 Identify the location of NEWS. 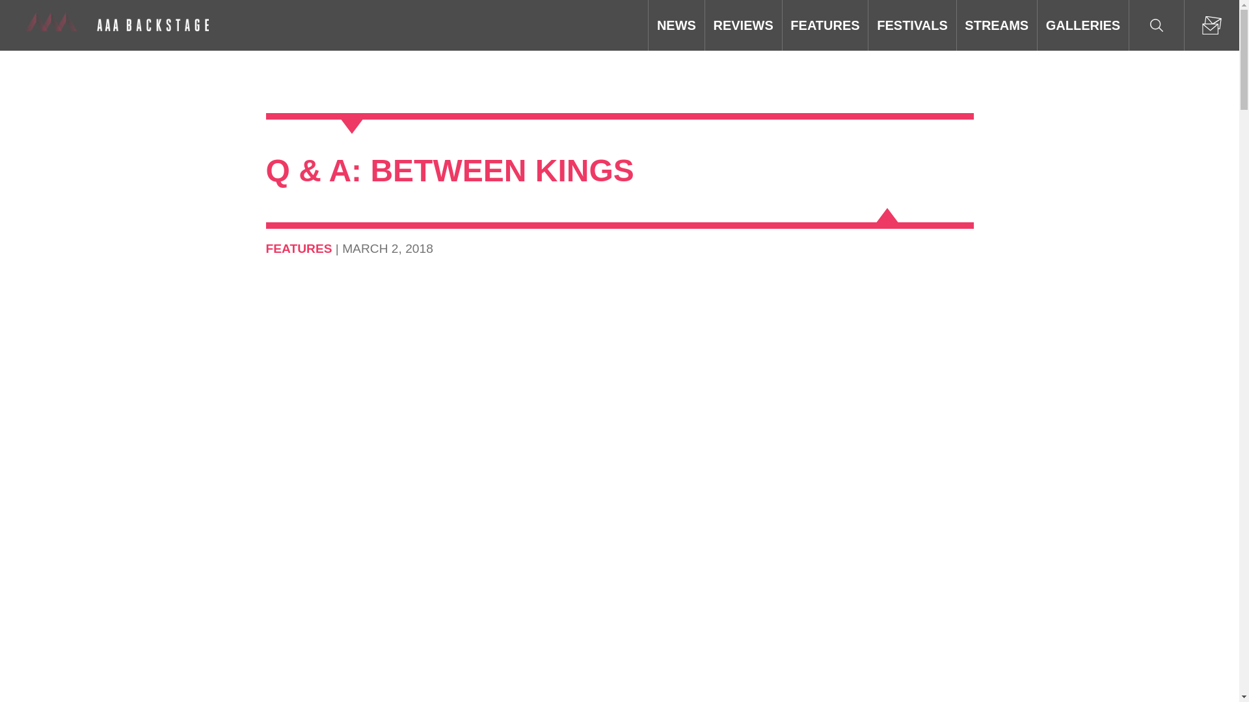
(676, 25).